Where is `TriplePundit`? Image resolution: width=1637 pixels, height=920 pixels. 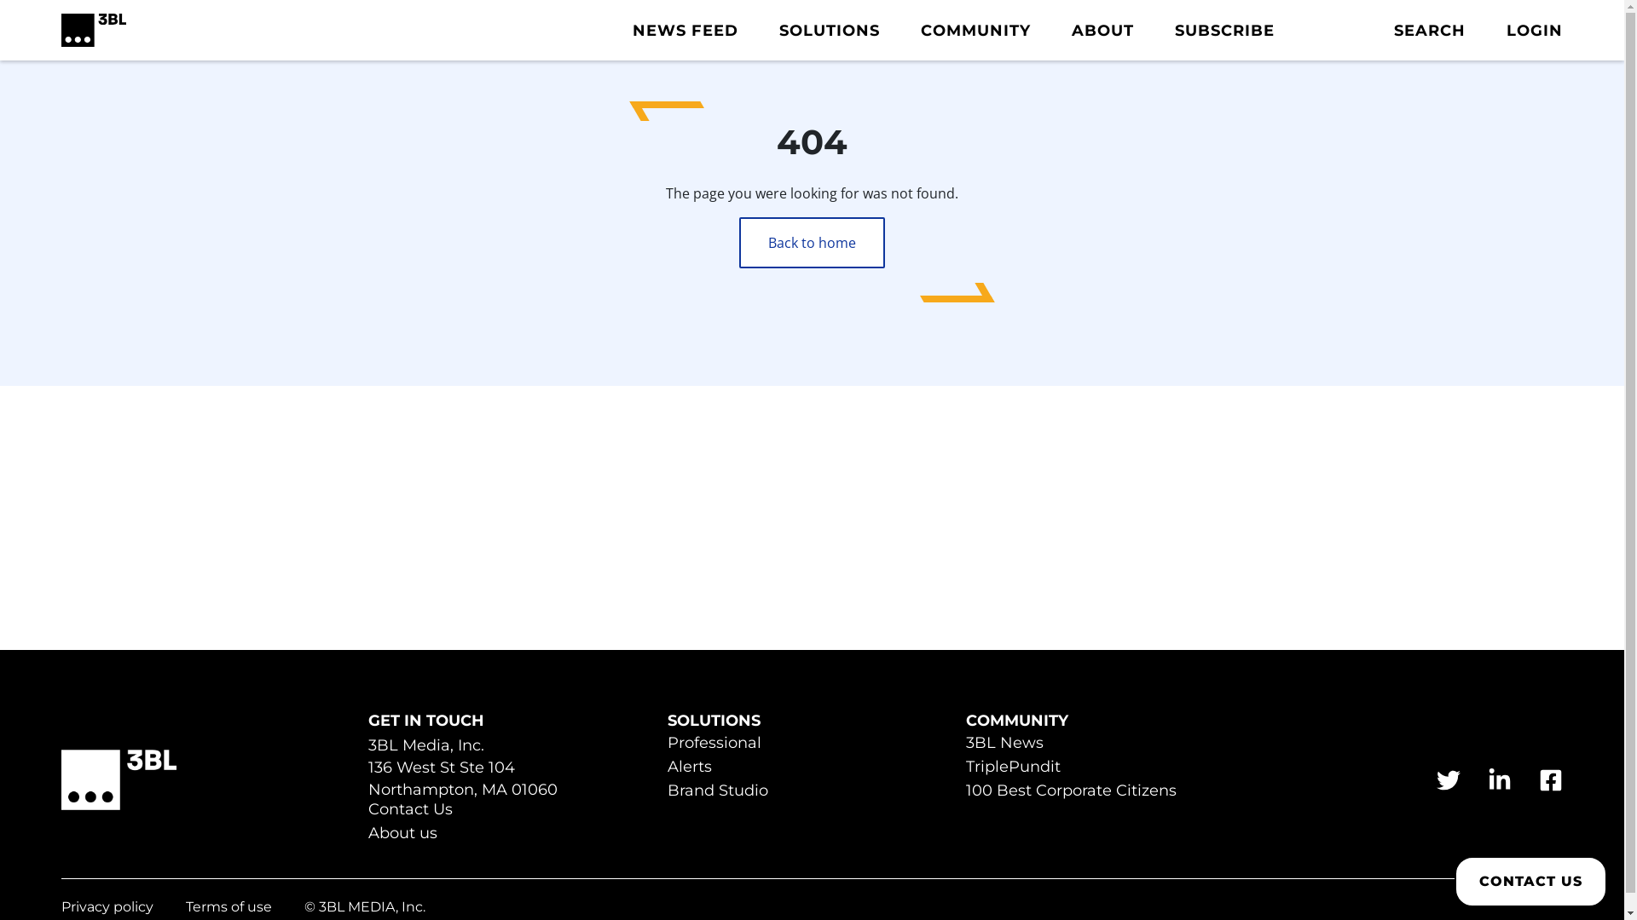 TriplePundit is located at coordinates (1013, 768).